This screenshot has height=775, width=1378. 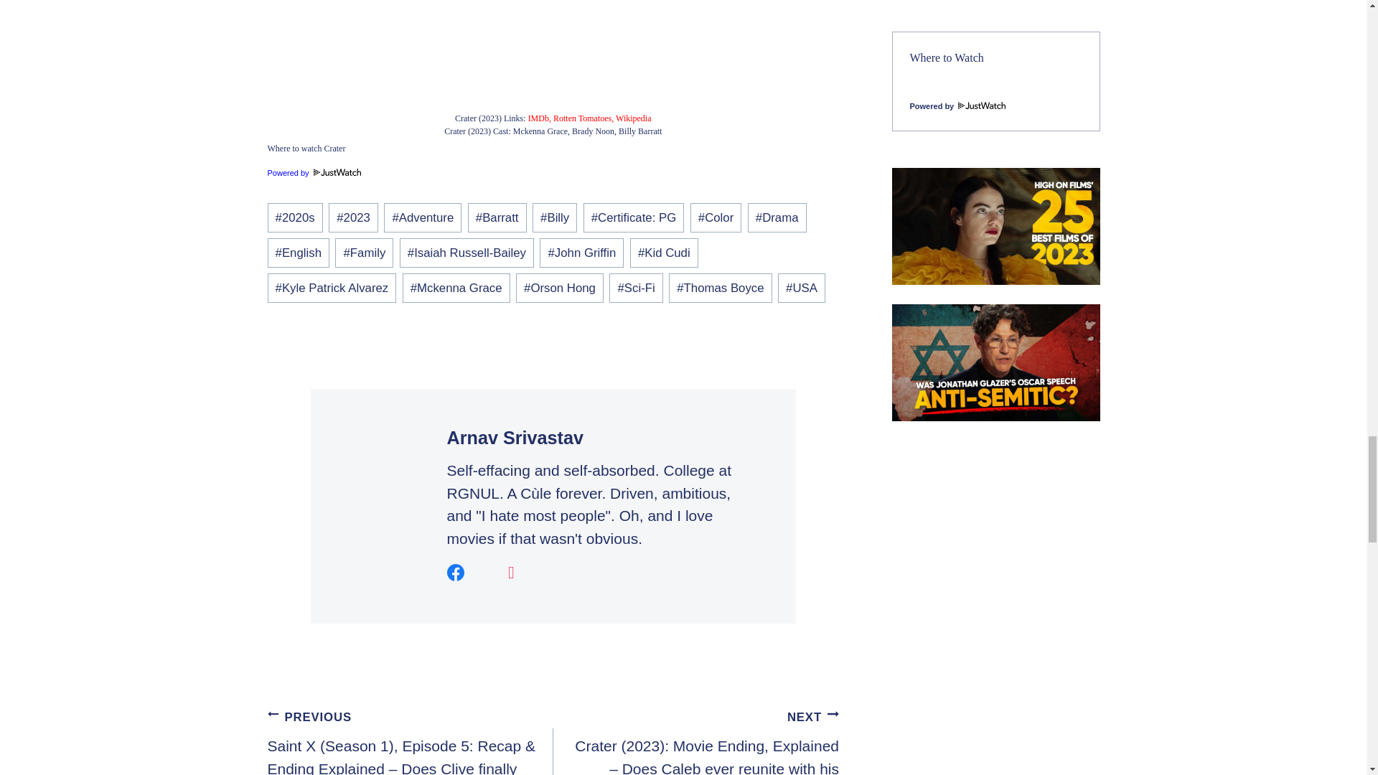 What do you see at coordinates (423, 217) in the screenshot?
I see `Adventure` at bounding box center [423, 217].